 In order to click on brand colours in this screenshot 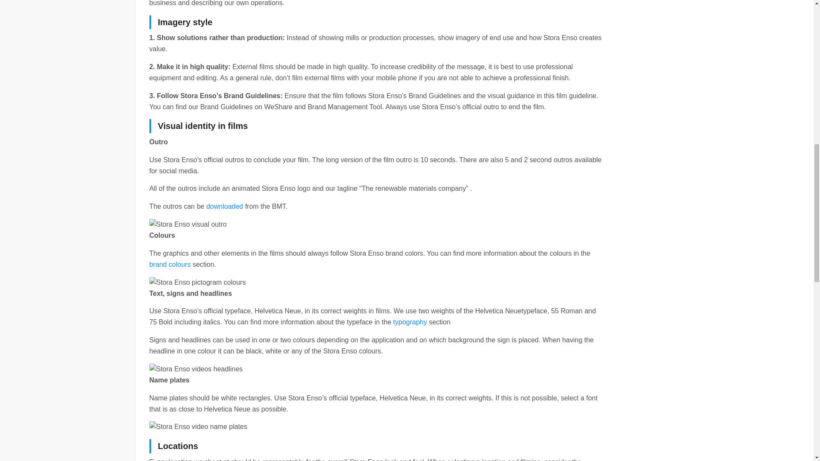, I will do `click(170, 264)`.